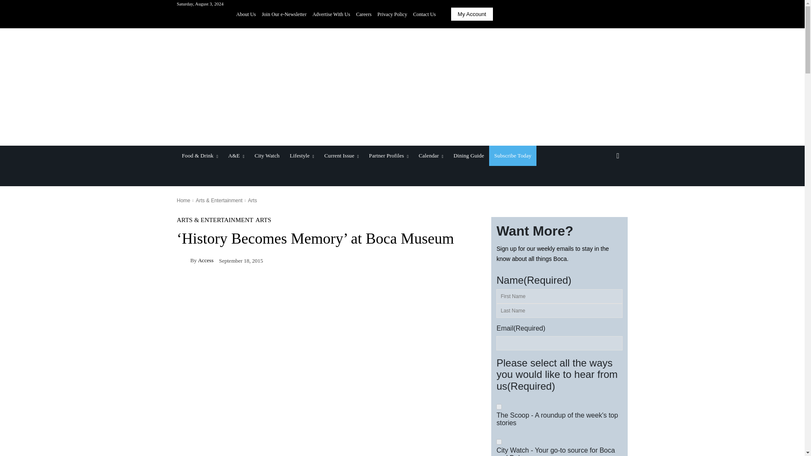 The image size is (811, 456). Describe the element at coordinates (622, 14) in the screenshot. I see `Twitter` at that location.